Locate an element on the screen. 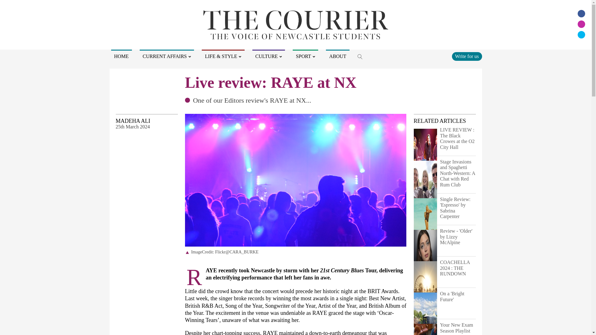 This screenshot has width=596, height=335. SPORT is located at coordinates (305, 56).